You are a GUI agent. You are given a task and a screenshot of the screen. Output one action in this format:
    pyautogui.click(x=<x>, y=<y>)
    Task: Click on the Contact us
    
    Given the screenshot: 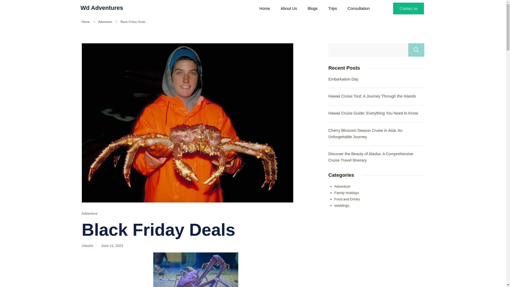 What is the action you would take?
    pyautogui.click(x=409, y=9)
    